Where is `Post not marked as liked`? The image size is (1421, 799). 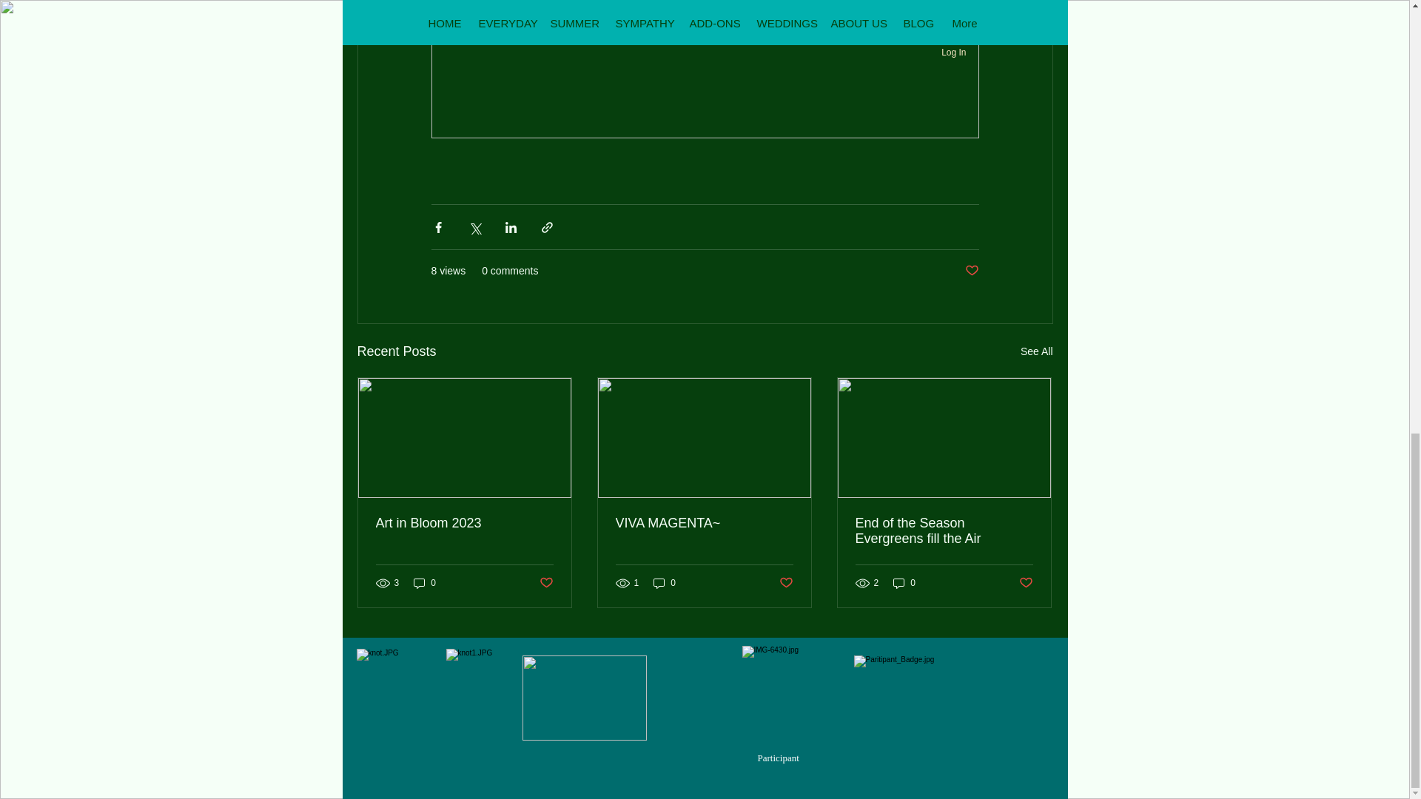 Post not marked as liked is located at coordinates (545, 583).